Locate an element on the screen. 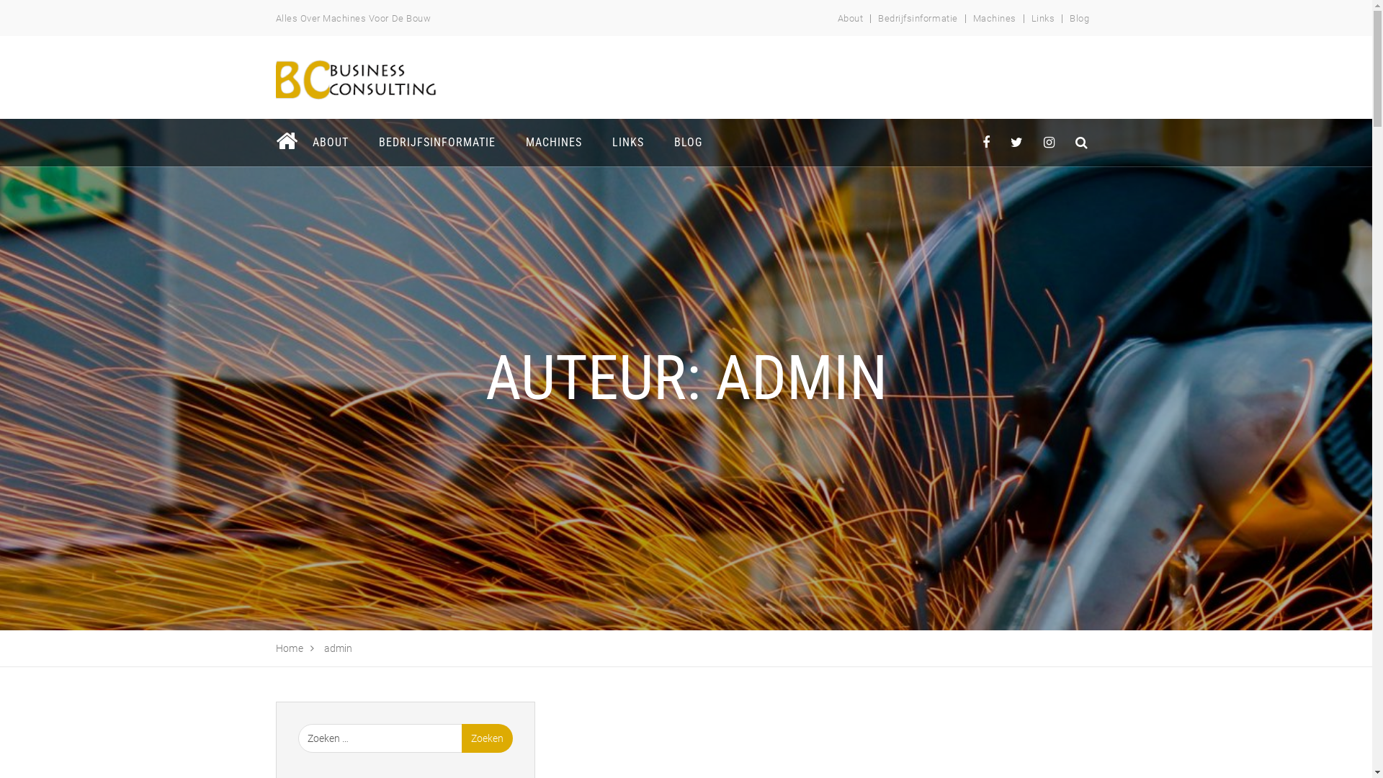 This screenshot has height=778, width=1383. ABOUT is located at coordinates (330, 143).